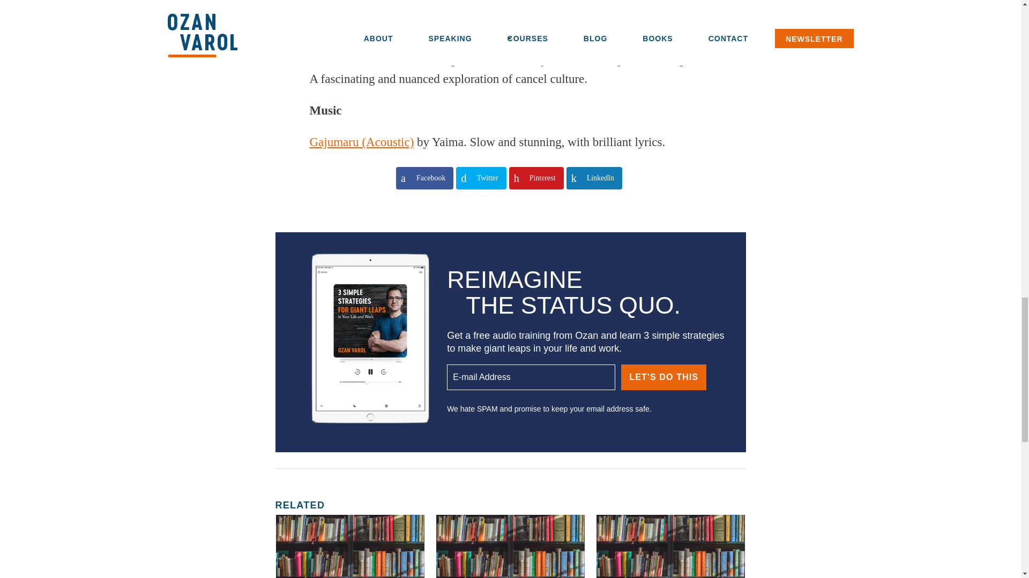 The image size is (1029, 578). Describe the element at coordinates (424, 178) in the screenshot. I see `Share on Facebook` at that location.